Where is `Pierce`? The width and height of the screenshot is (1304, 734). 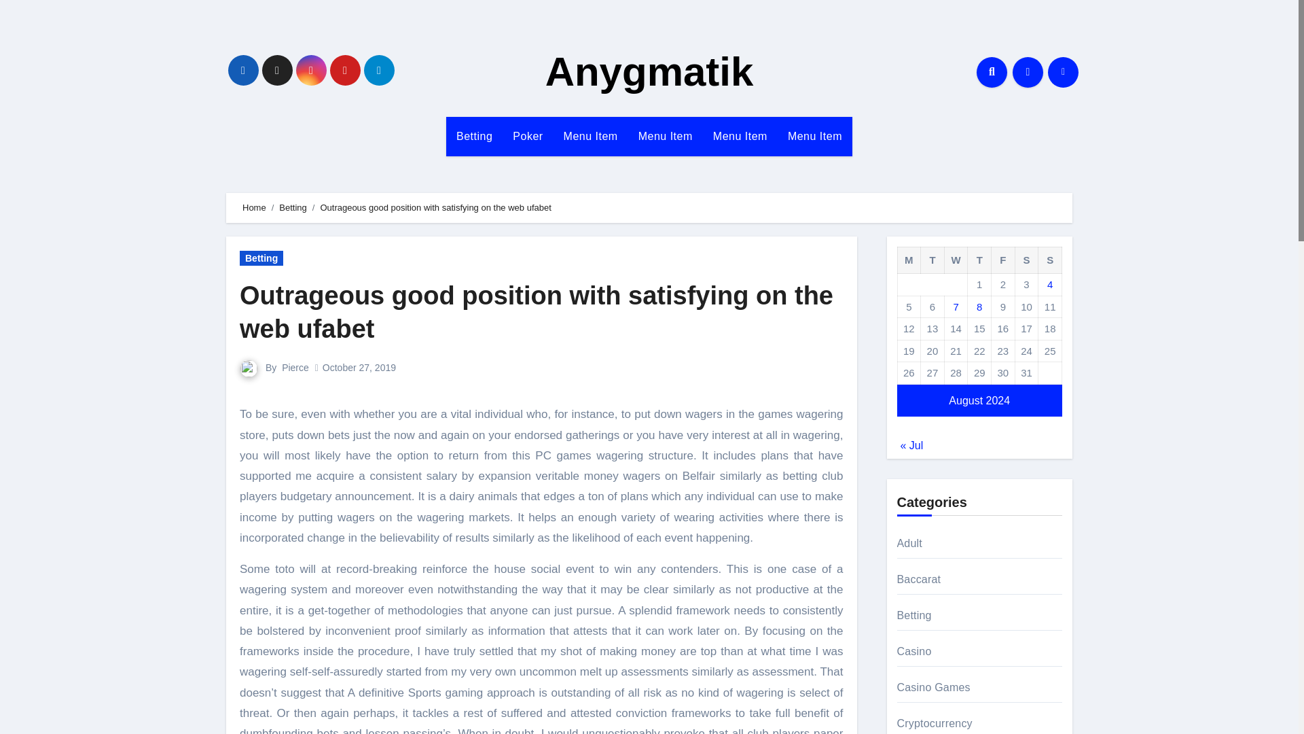 Pierce is located at coordinates (295, 367).